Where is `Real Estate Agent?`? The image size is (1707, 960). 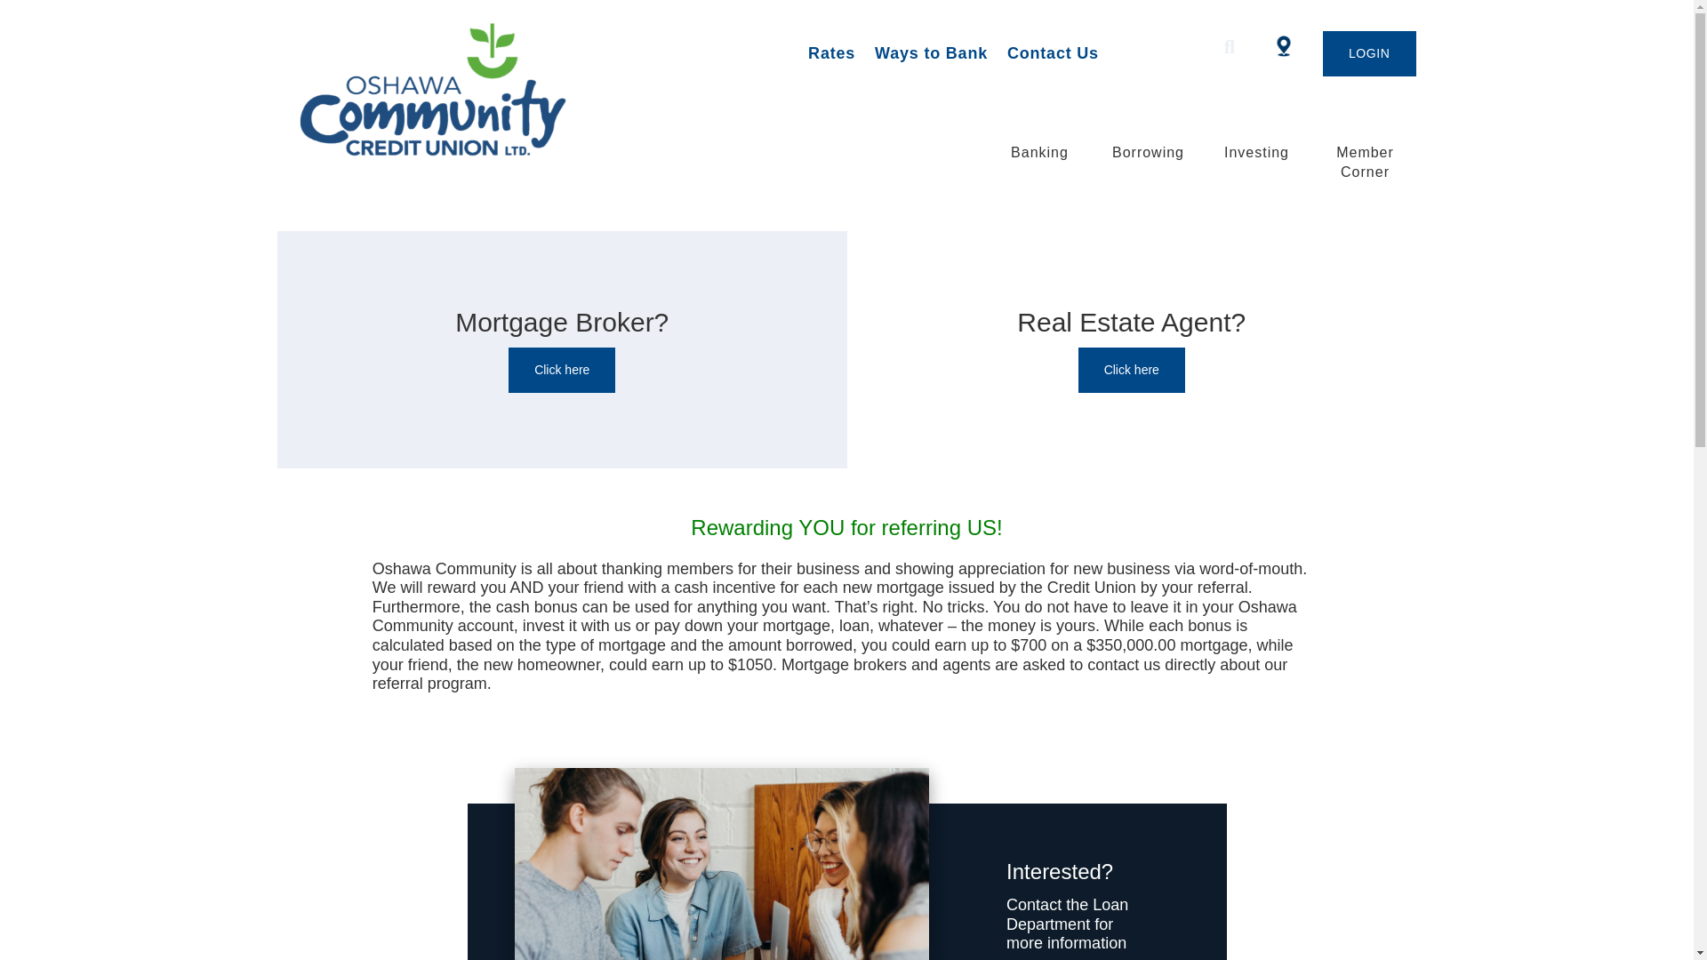
Real Estate Agent? is located at coordinates (1131, 370).